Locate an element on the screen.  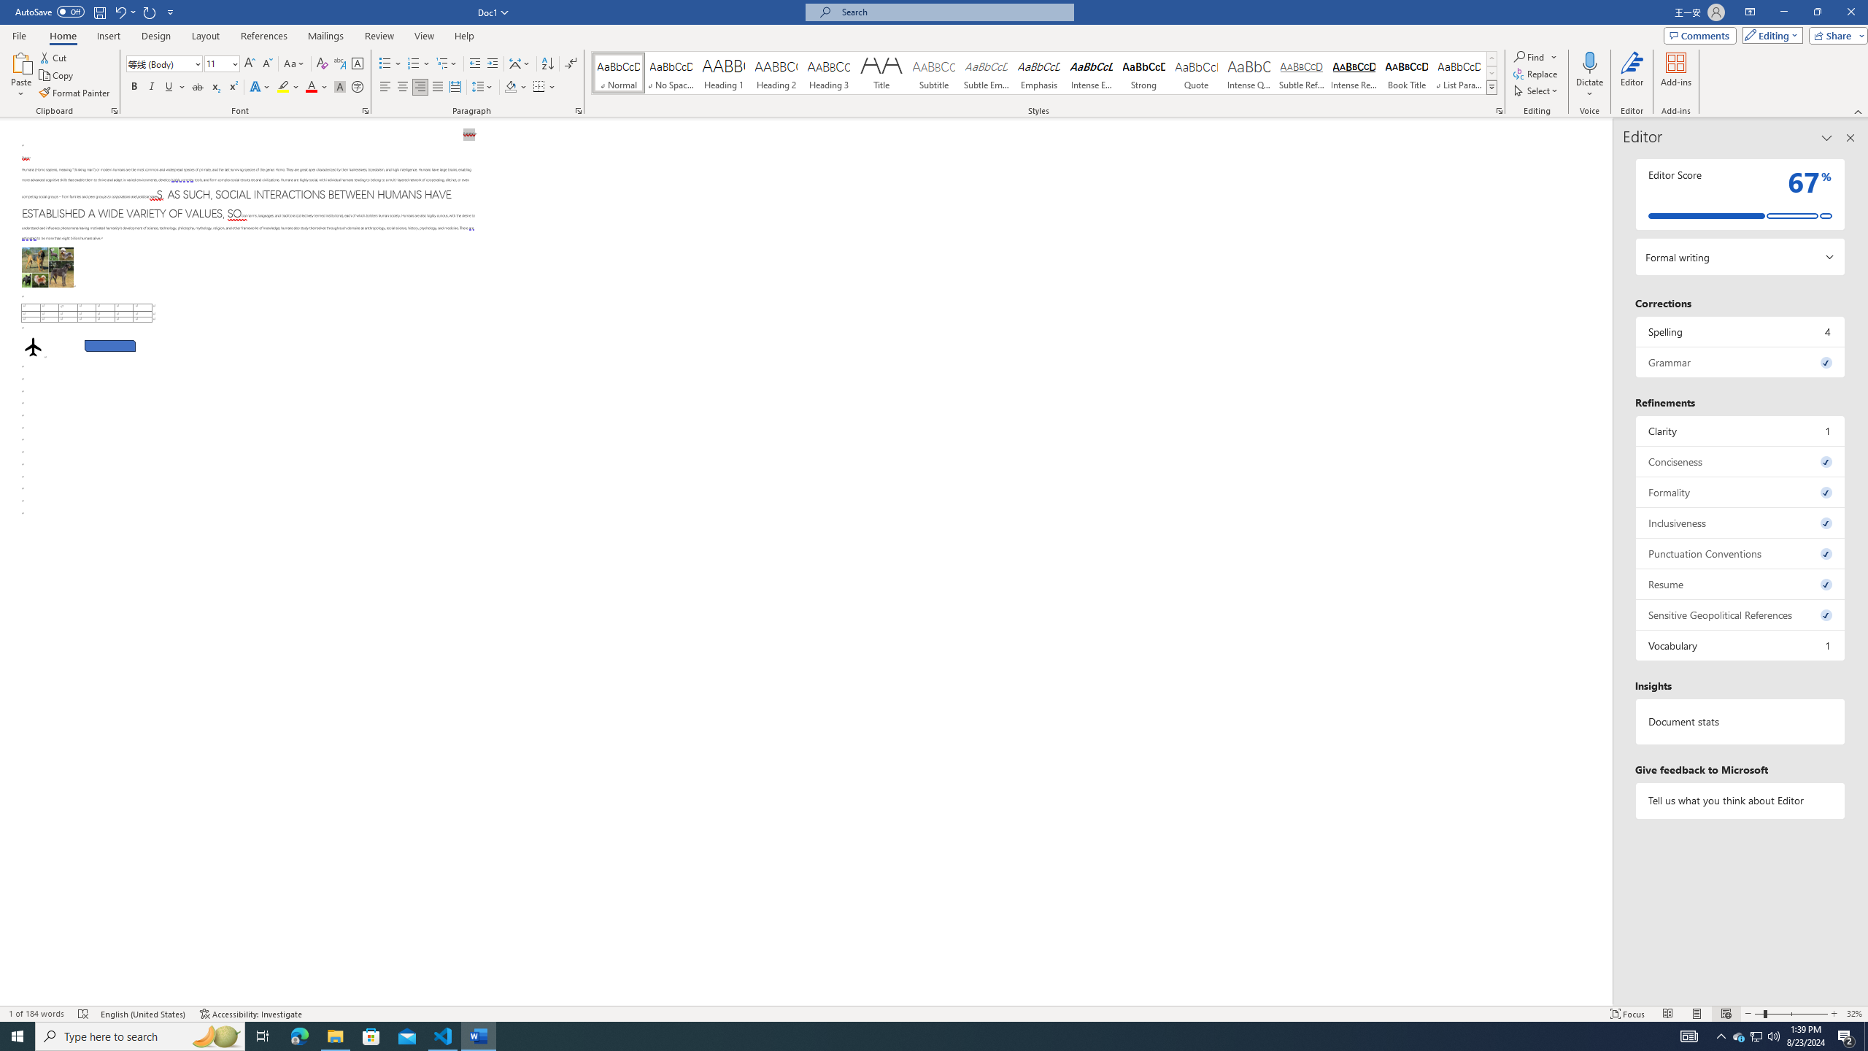
Spelling, 4 issues. Press space or enter to review items. is located at coordinates (1741, 331).